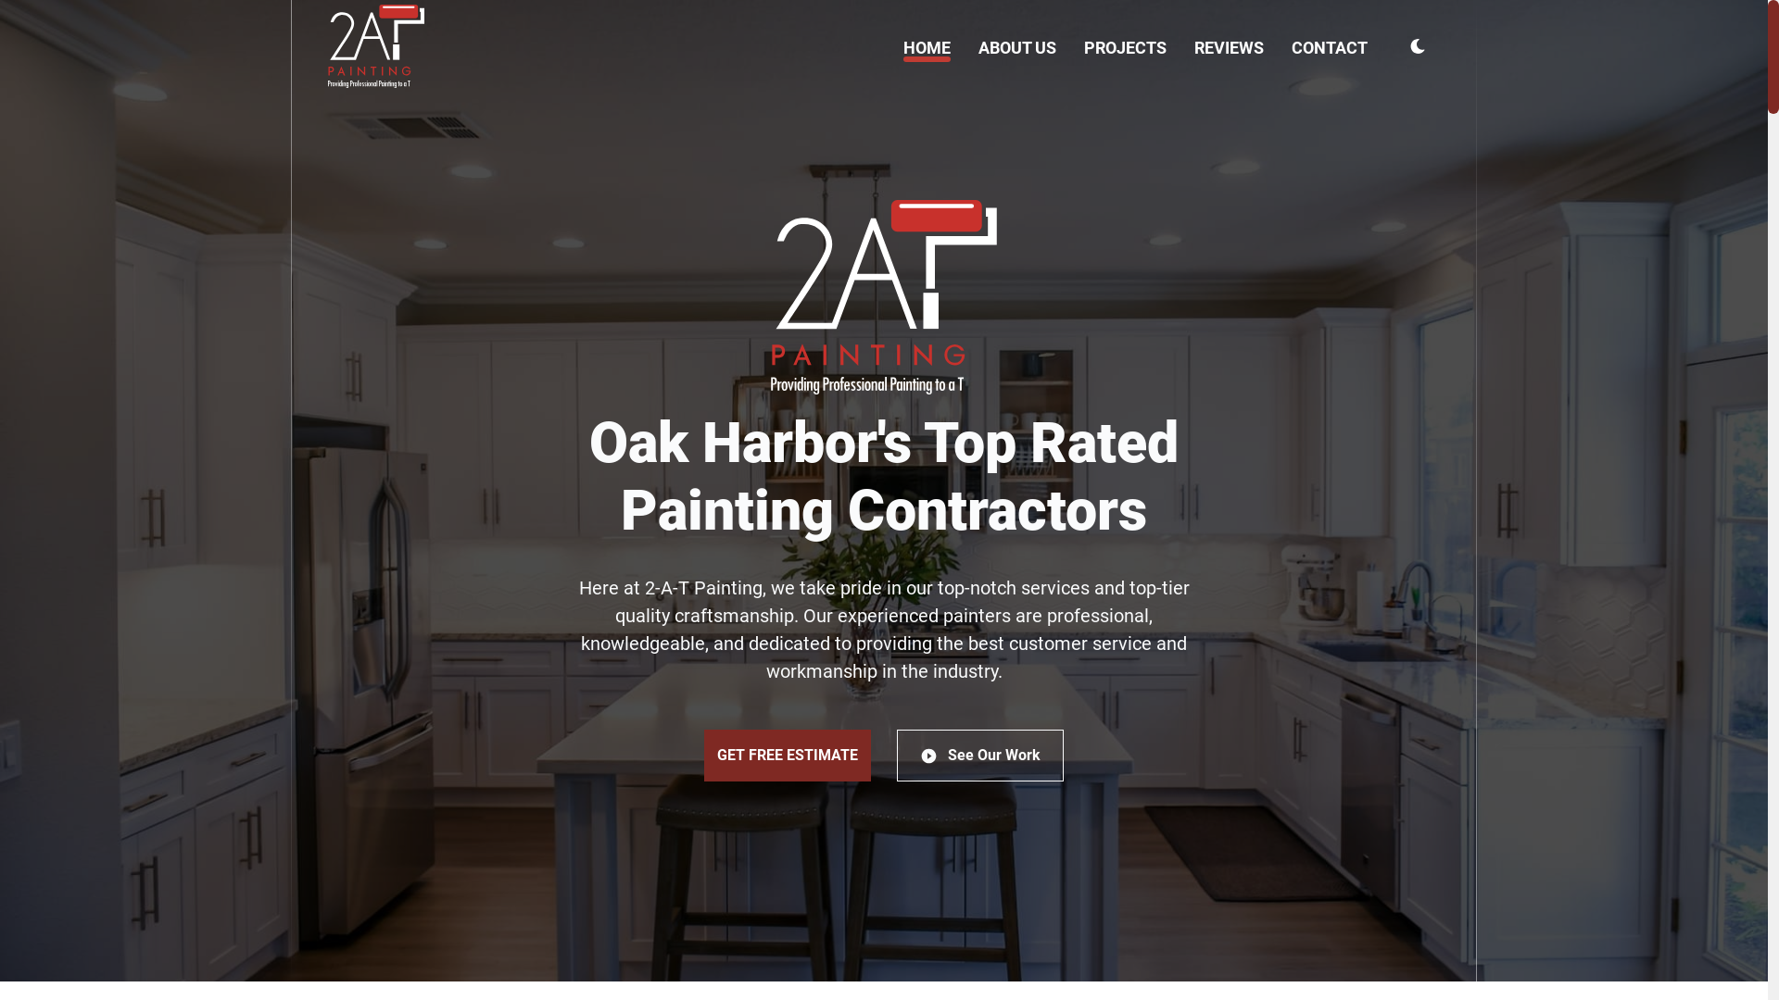 The height and width of the screenshot is (1000, 1779). I want to click on PROJECTS, so click(1125, 48).